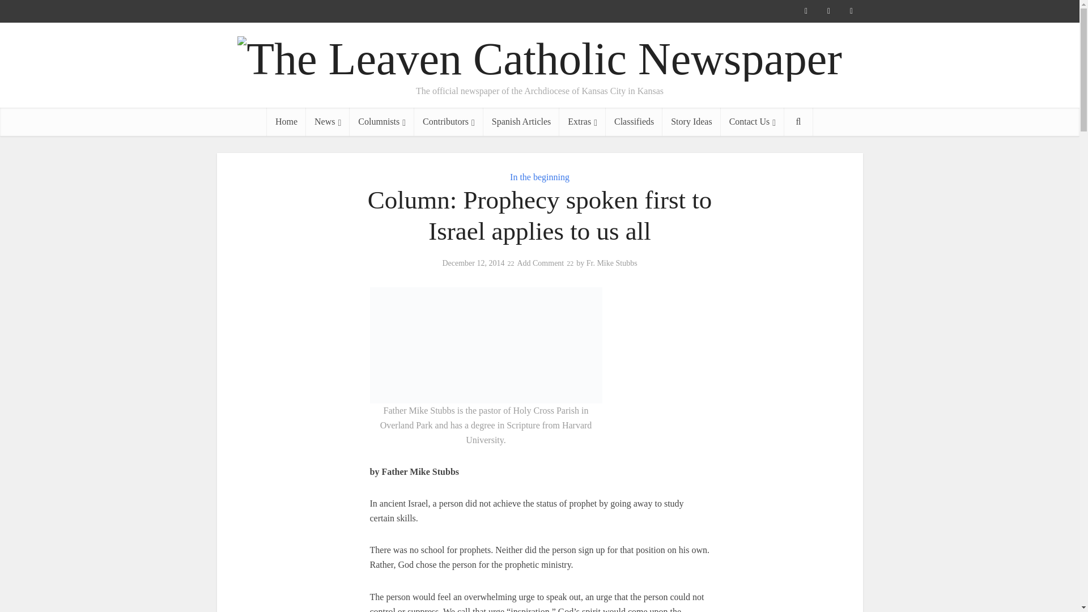 The width and height of the screenshot is (1088, 612). What do you see at coordinates (328, 121) in the screenshot?
I see `News` at bounding box center [328, 121].